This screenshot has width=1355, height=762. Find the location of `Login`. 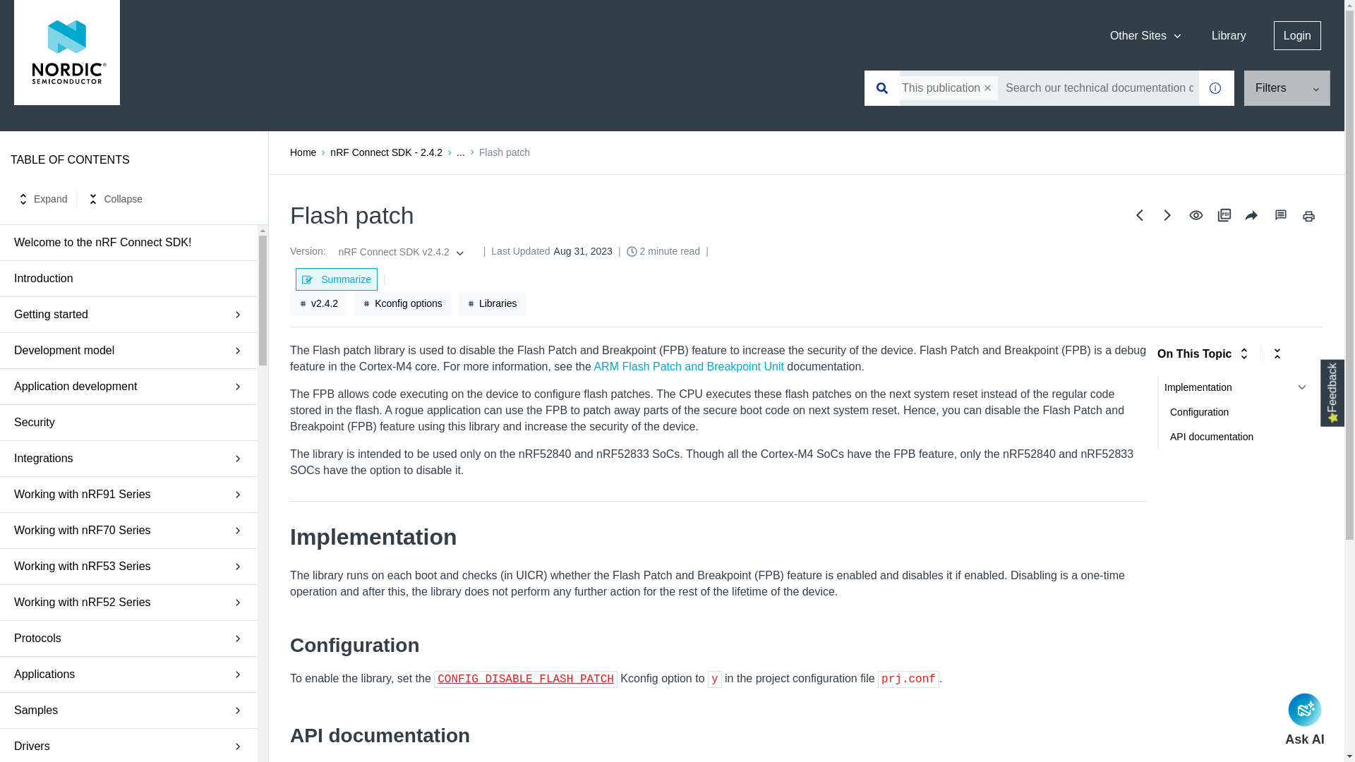

Login is located at coordinates (1297, 35).